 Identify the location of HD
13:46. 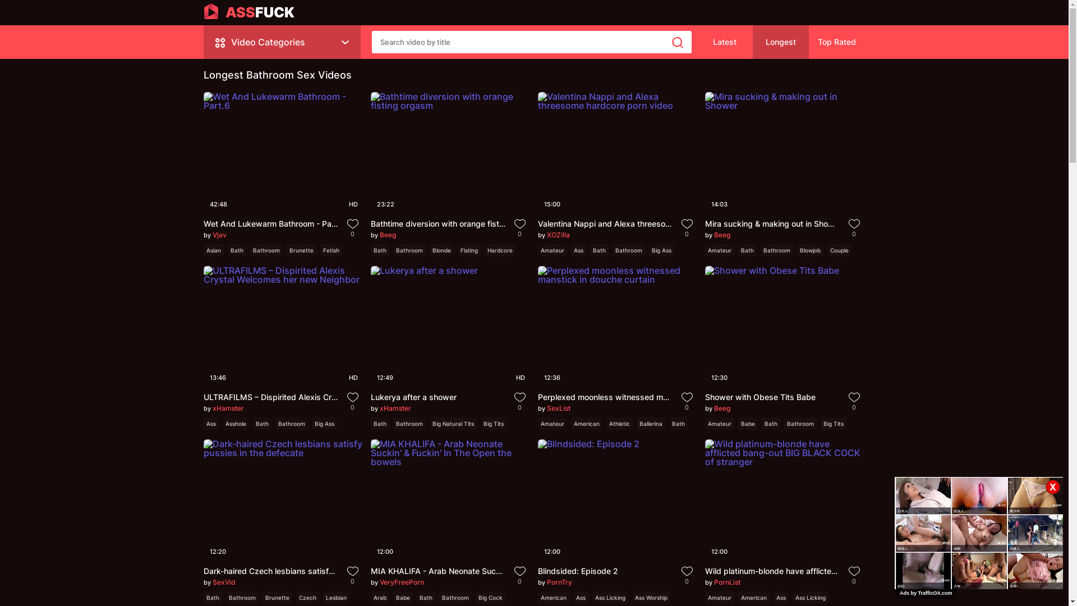
(283, 327).